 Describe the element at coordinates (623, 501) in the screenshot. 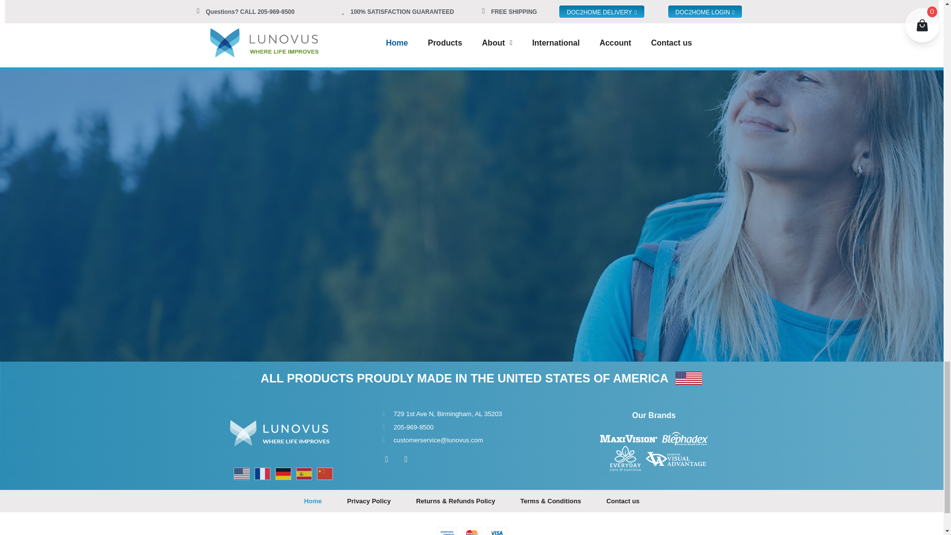

I see `Contact us` at that location.